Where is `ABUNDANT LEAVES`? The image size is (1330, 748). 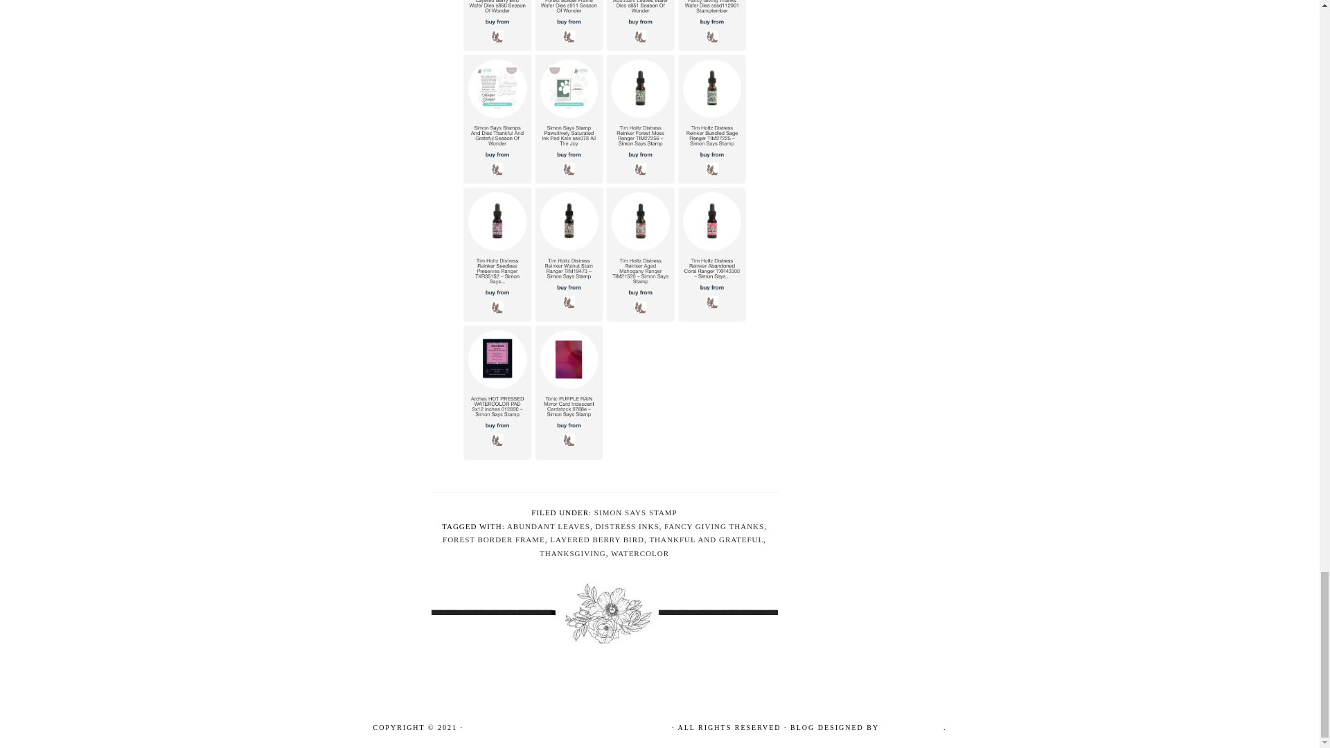
ABUNDANT LEAVES is located at coordinates (549, 526).